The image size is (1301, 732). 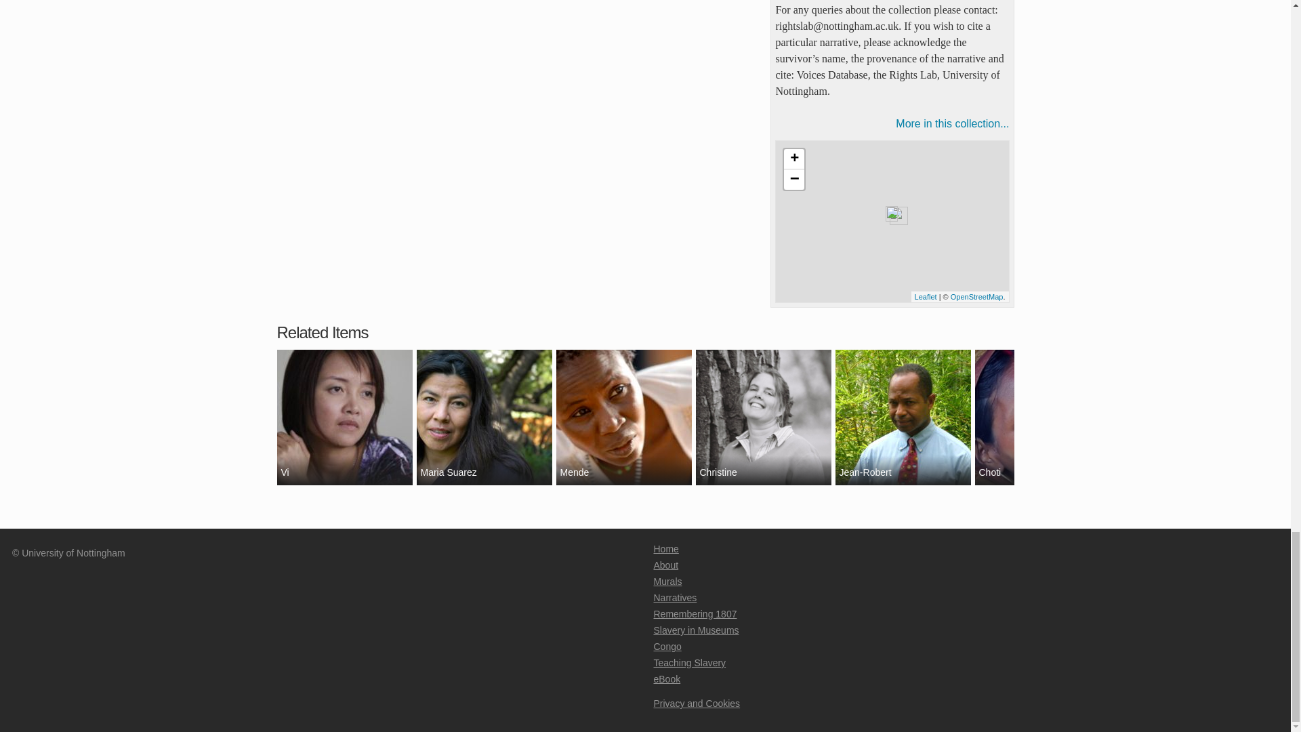 What do you see at coordinates (977, 296) in the screenshot?
I see `OpenStreetMap` at bounding box center [977, 296].